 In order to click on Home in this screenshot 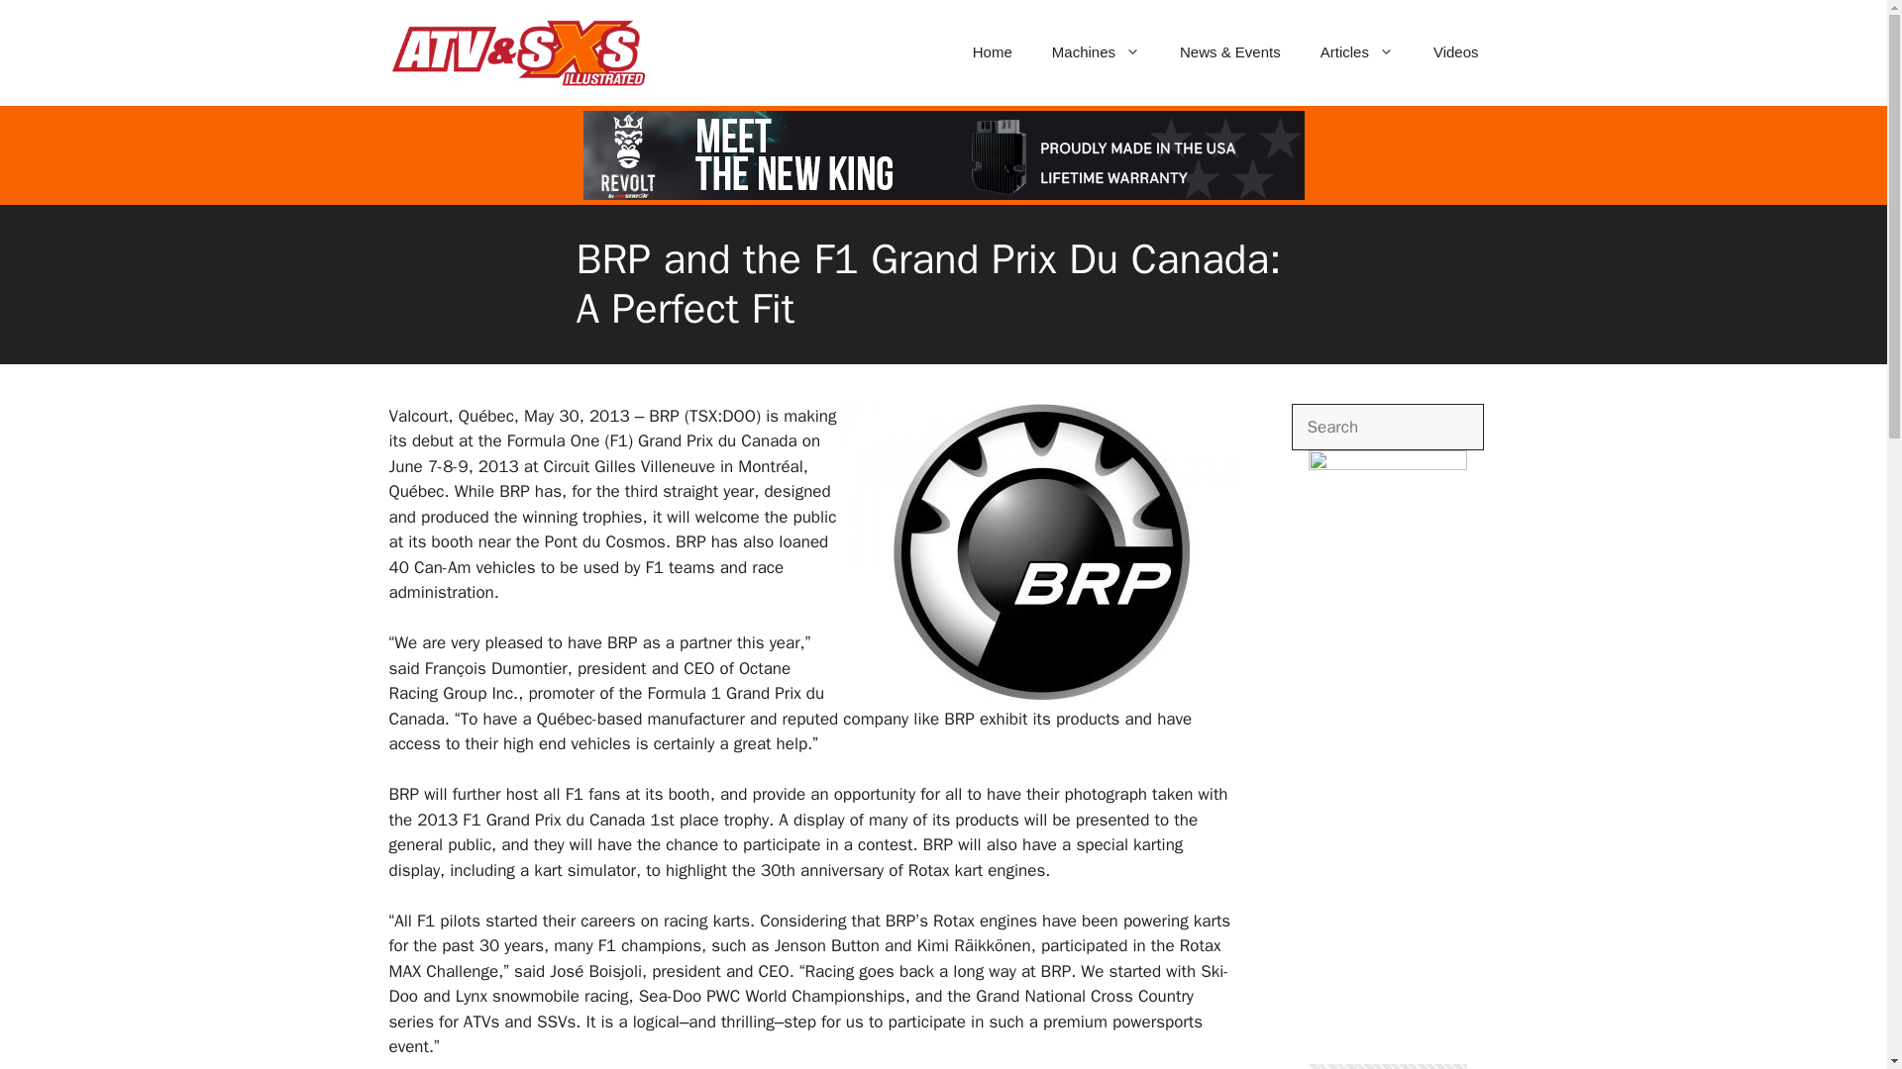, I will do `click(993, 51)`.